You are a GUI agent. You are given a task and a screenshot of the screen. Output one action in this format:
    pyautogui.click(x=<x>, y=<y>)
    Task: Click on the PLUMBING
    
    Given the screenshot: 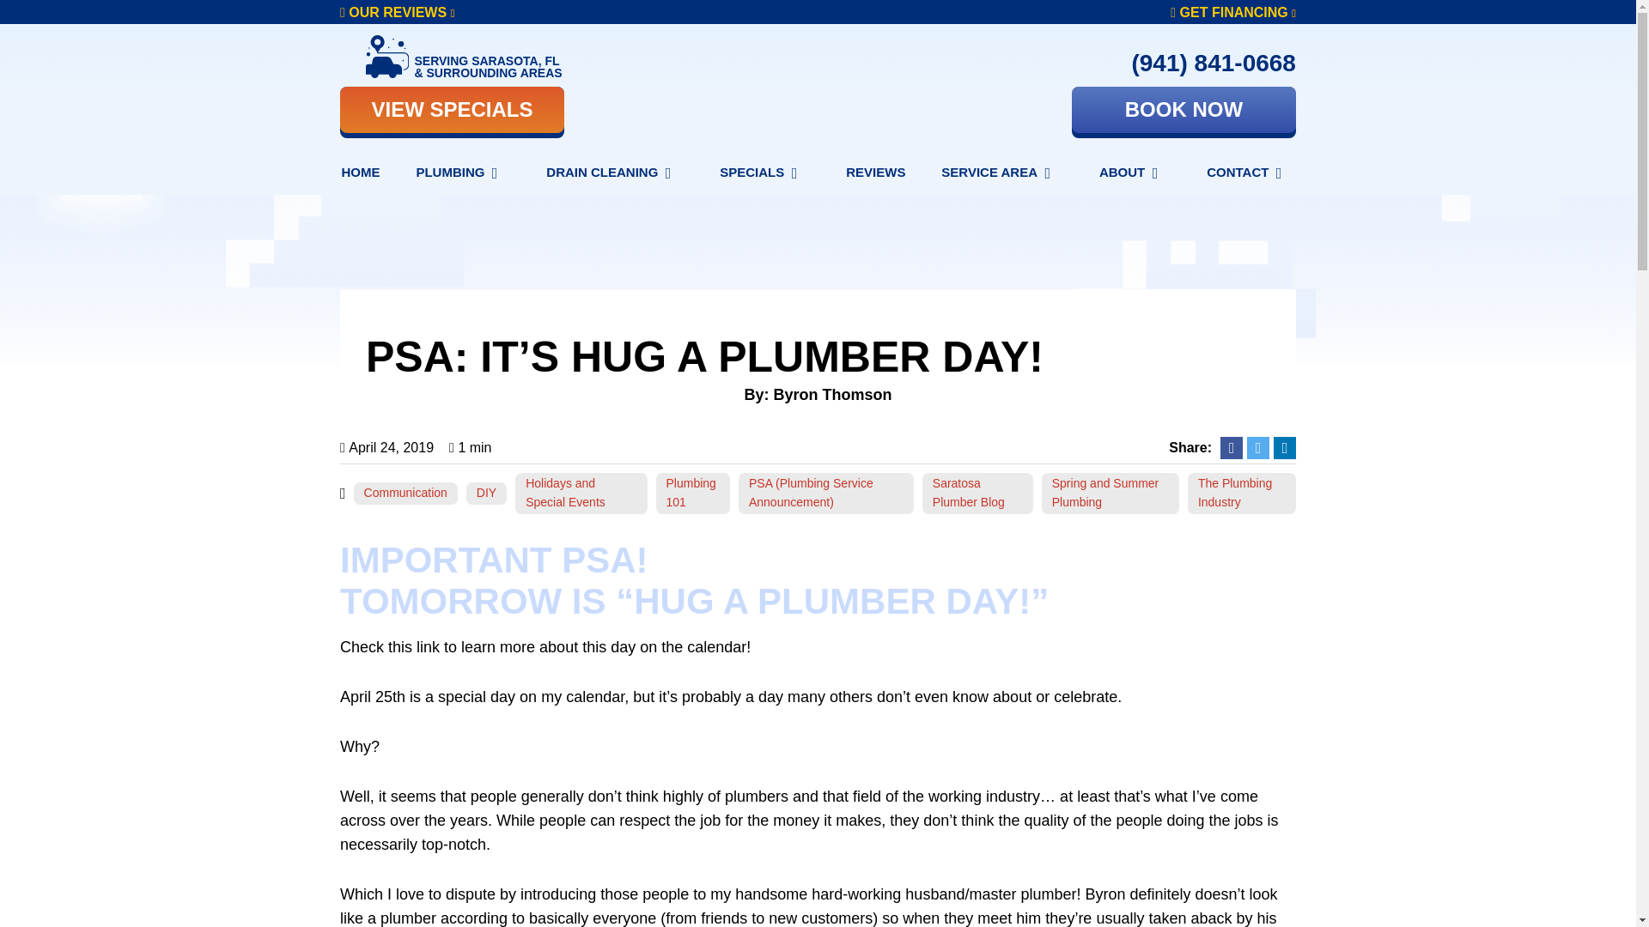 What is the action you would take?
    pyautogui.click(x=462, y=172)
    